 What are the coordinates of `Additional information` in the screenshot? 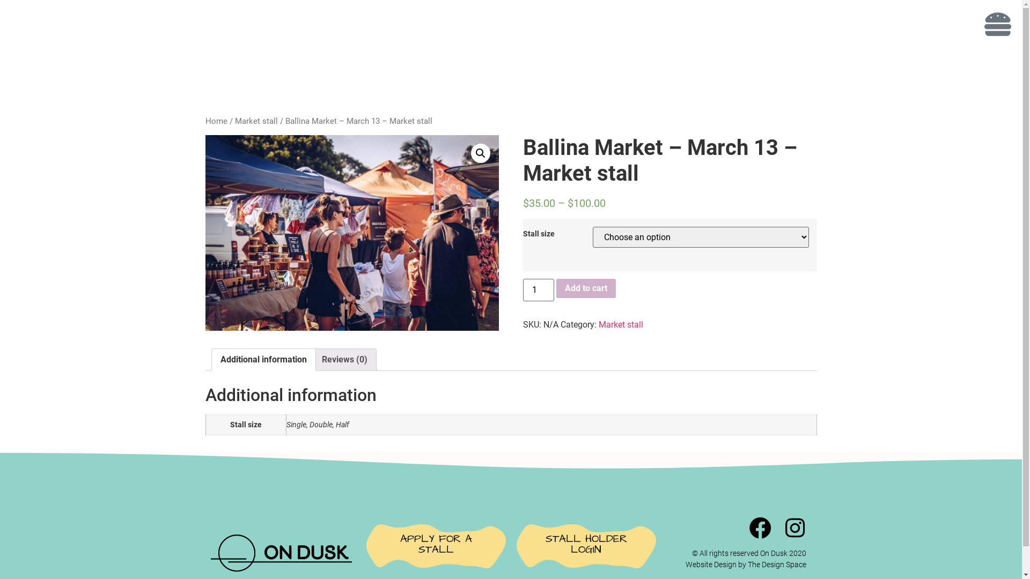 It's located at (263, 360).